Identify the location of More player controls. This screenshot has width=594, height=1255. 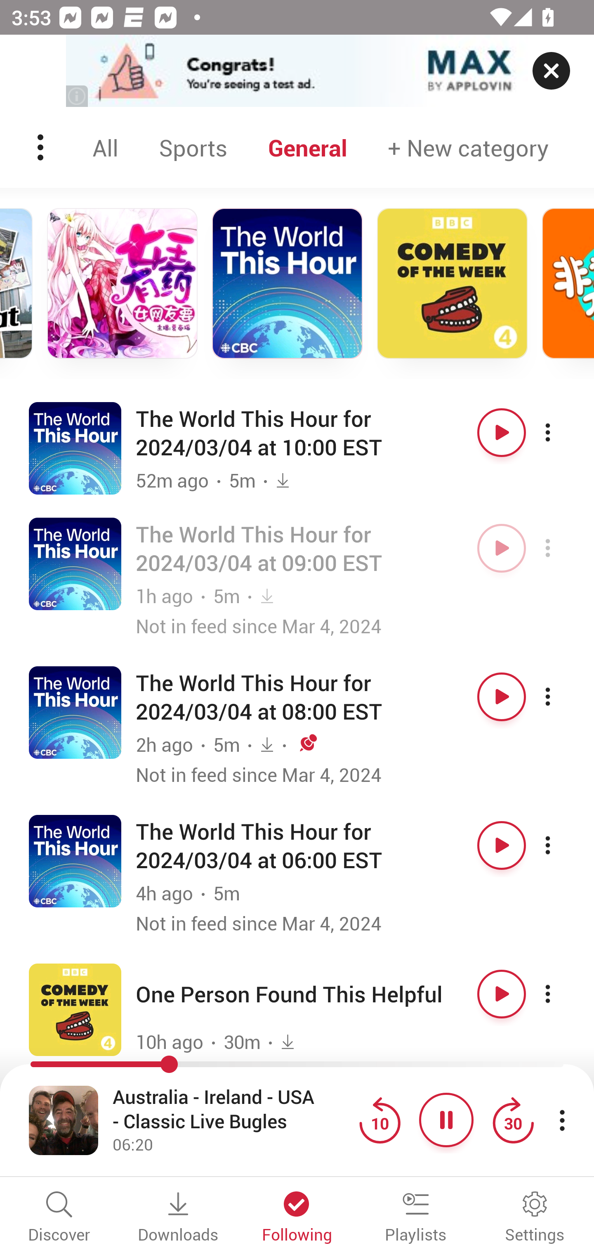
(562, 1120).